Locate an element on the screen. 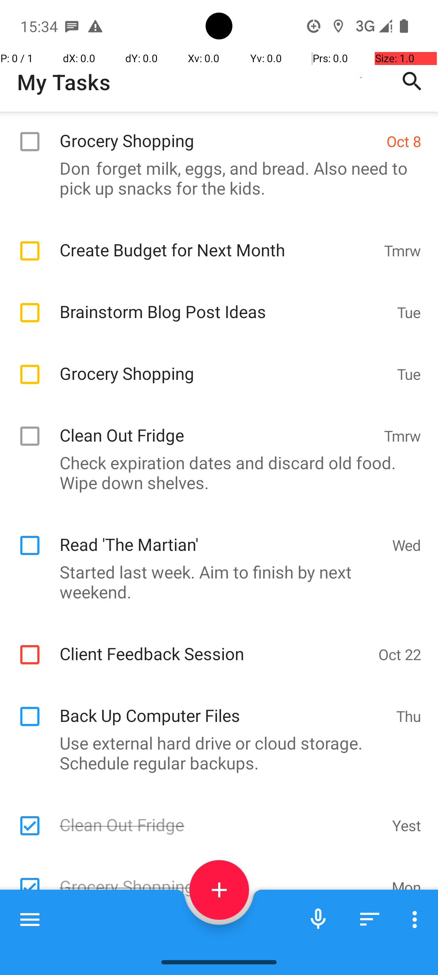 Image resolution: width=438 pixels, height=975 pixels. Started last week. Aim to finish by next weekend. is located at coordinates (215, 582).